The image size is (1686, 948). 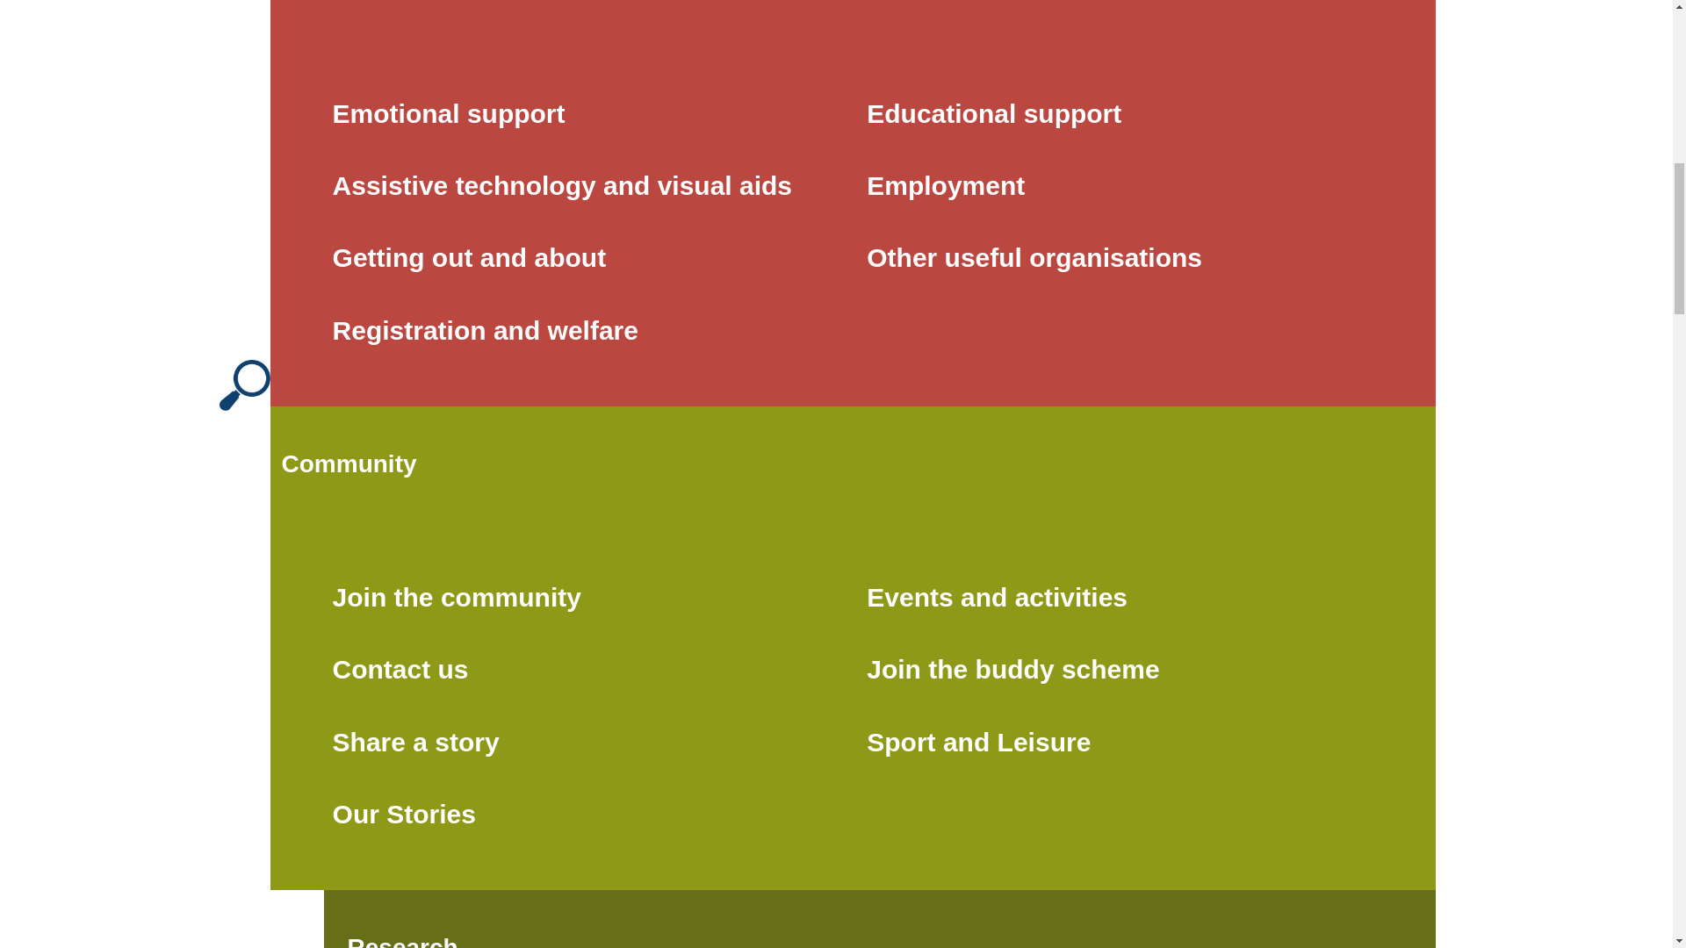 I want to click on Research, so click(x=402, y=919).